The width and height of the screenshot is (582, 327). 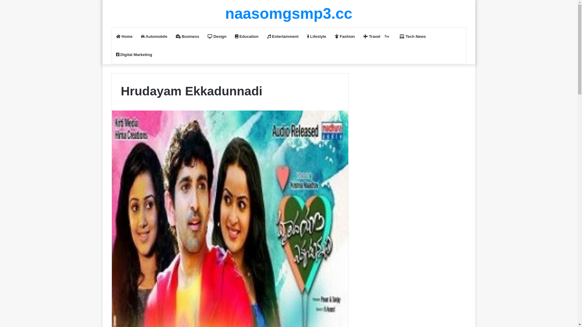 What do you see at coordinates (377, 37) in the screenshot?
I see `Travel Tra` at bounding box center [377, 37].